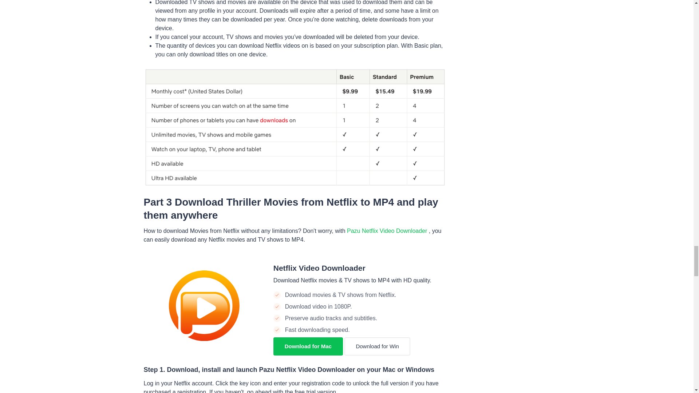 The image size is (699, 393). What do you see at coordinates (308, 346) in the screenshot?
I see `Download for Mac` at bounding box center [308, 346].